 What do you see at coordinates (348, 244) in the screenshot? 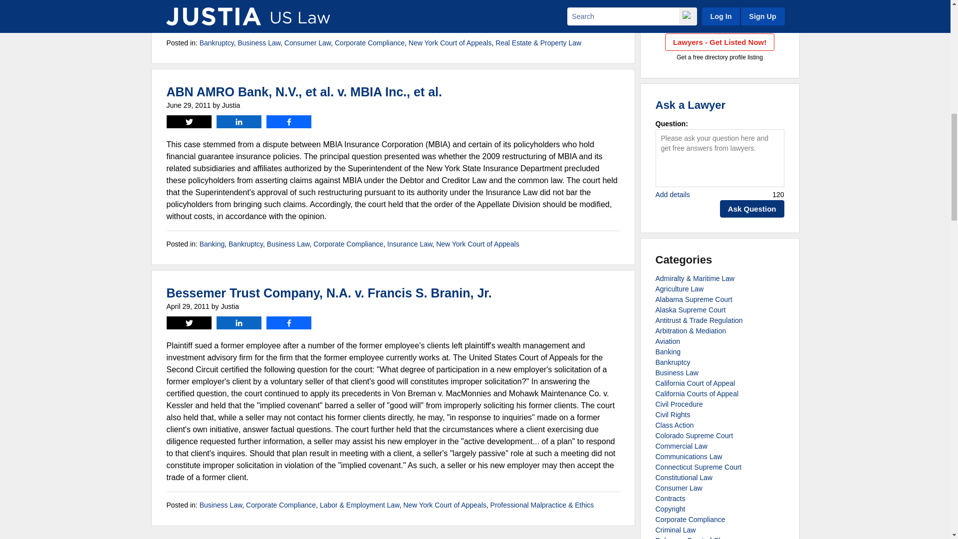
I see `View all posts in Corporate Compliance` at bounding box center [348, 244].